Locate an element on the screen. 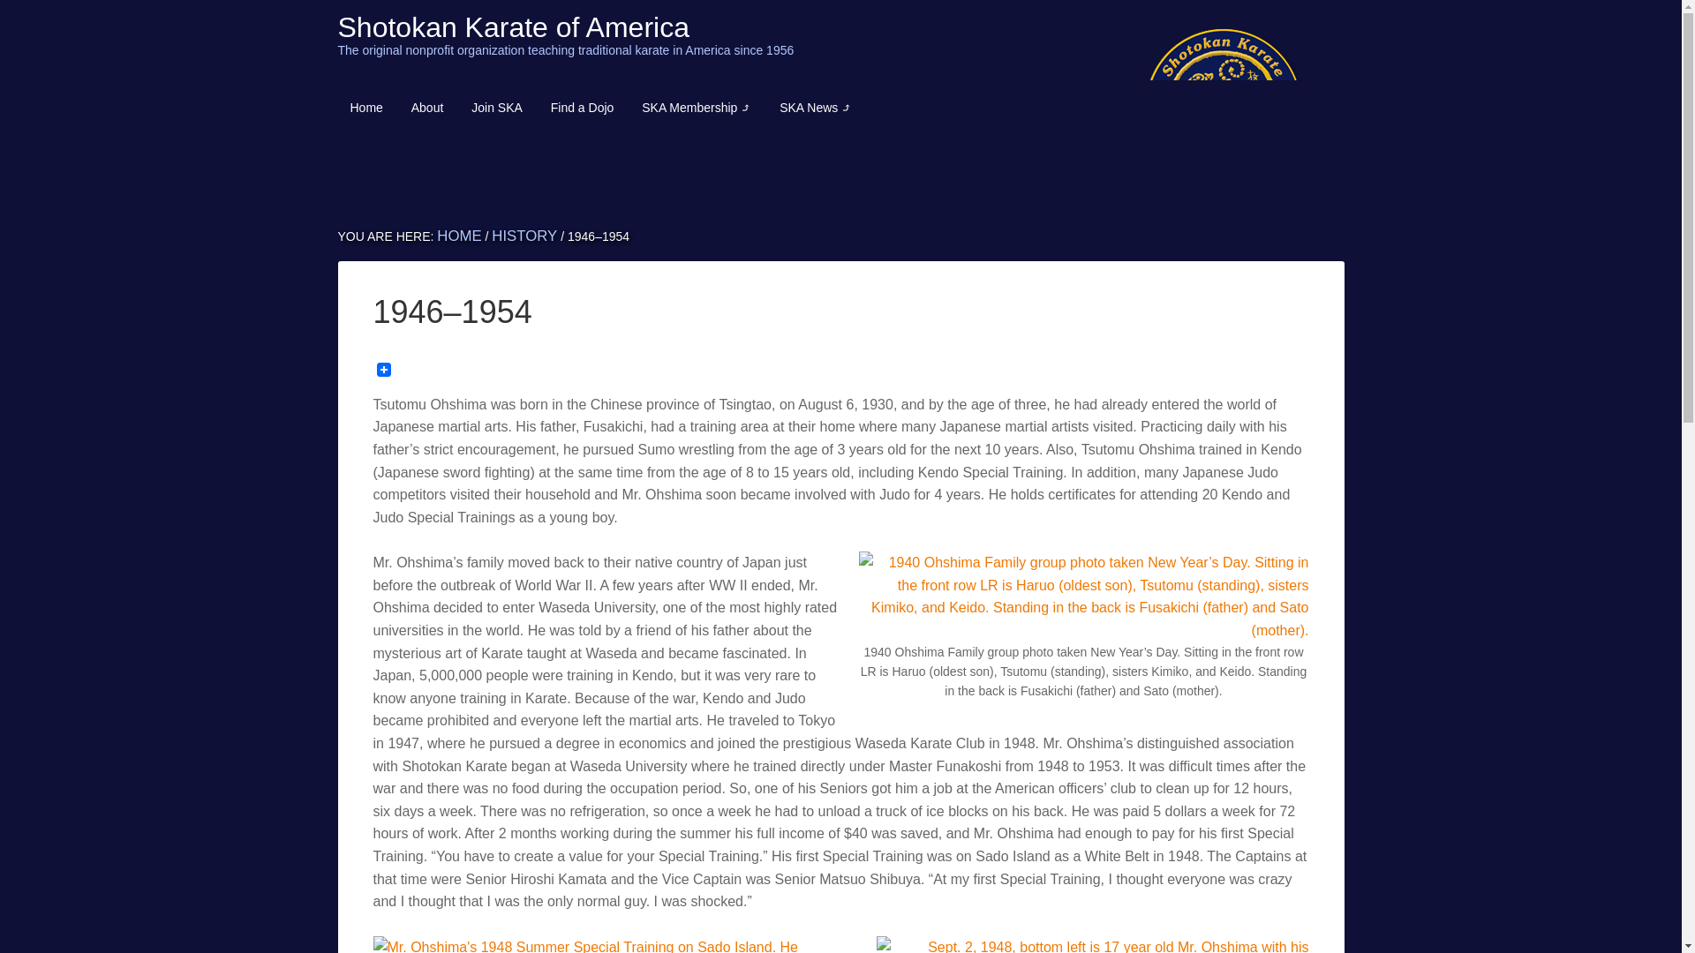  Home is located at coordinates (365, 108).